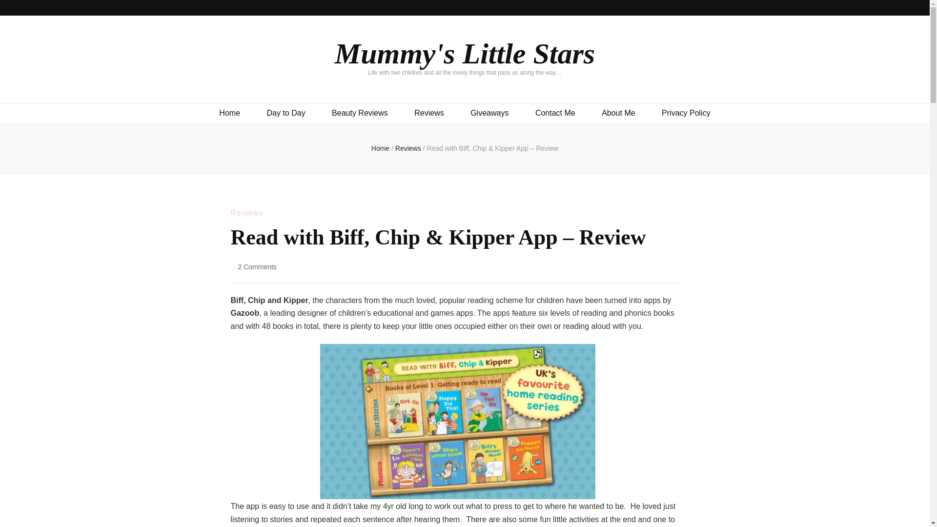  What do you see at coordinates (409, 148) in the screenshot?
I see `Reviews` at bounding box center [409, 148].